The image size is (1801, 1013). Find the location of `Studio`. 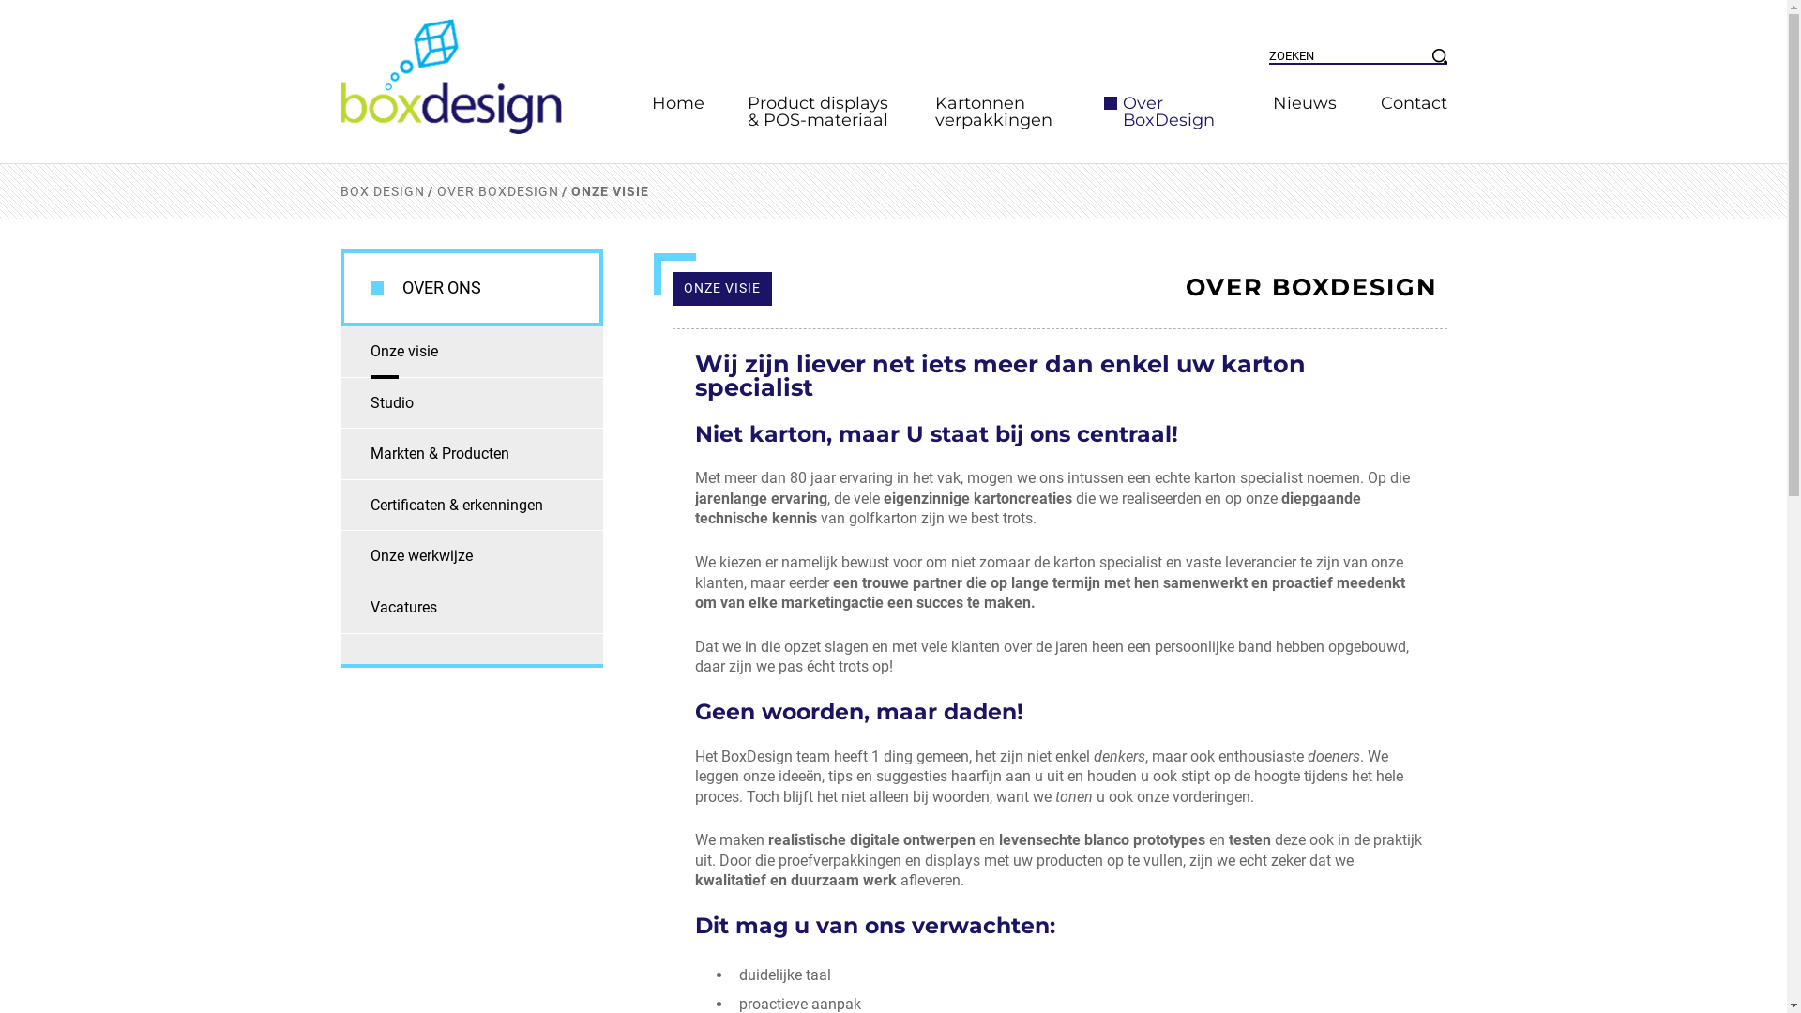

Studio is located at coordinates (471, 403).